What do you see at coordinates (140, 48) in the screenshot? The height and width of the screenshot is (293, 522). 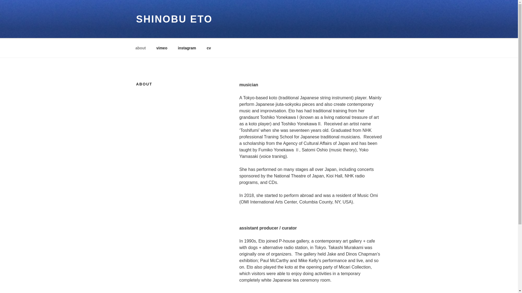 I see `about` at bounding box center [140, 48].